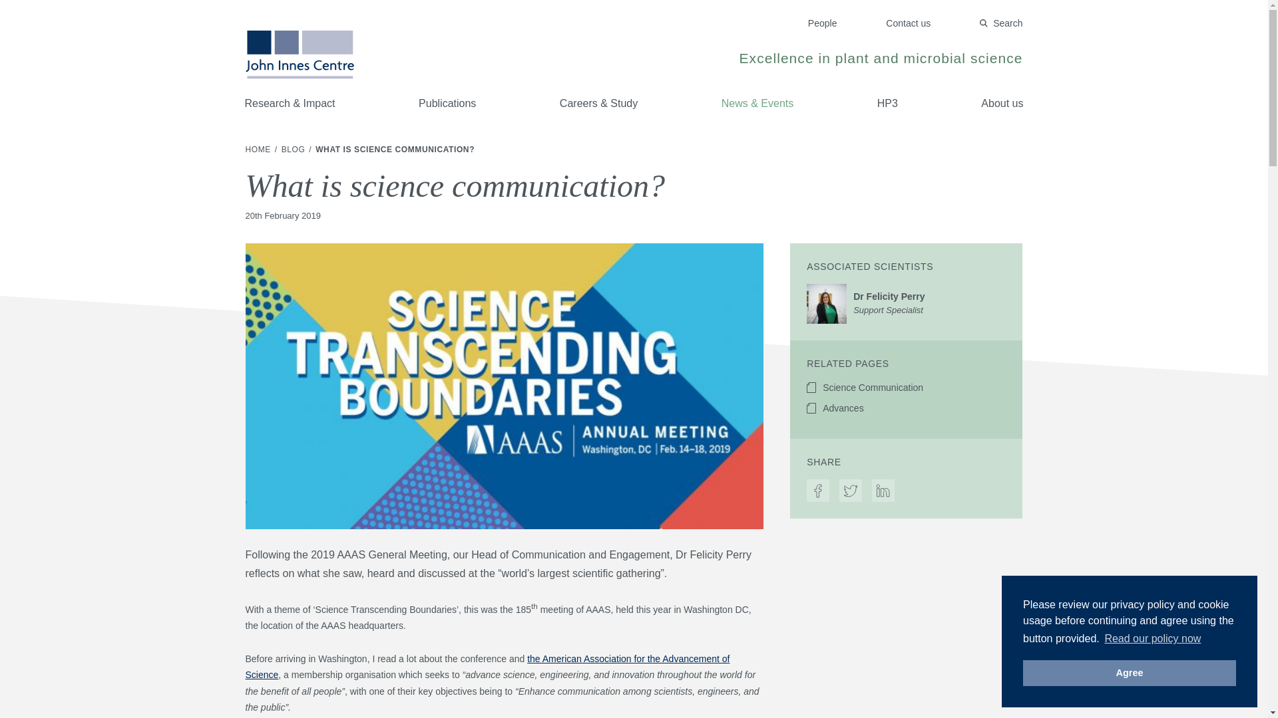 The image size is (1278, 718). I want to click on Contact us, so click(906, 387).